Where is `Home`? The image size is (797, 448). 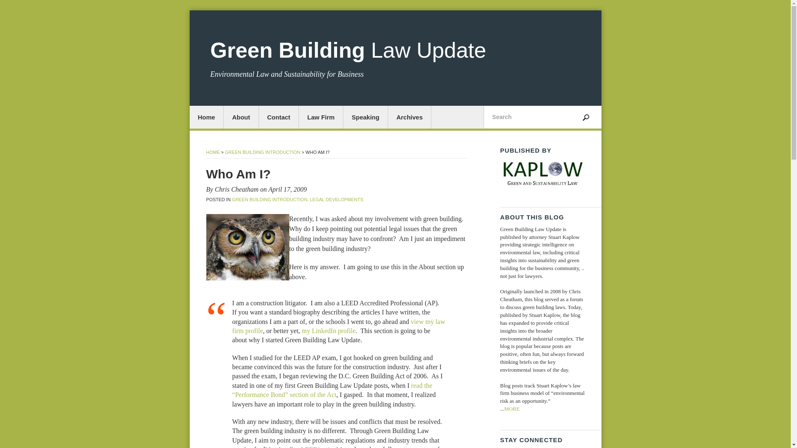 Home is located at coordinates (207, 117).